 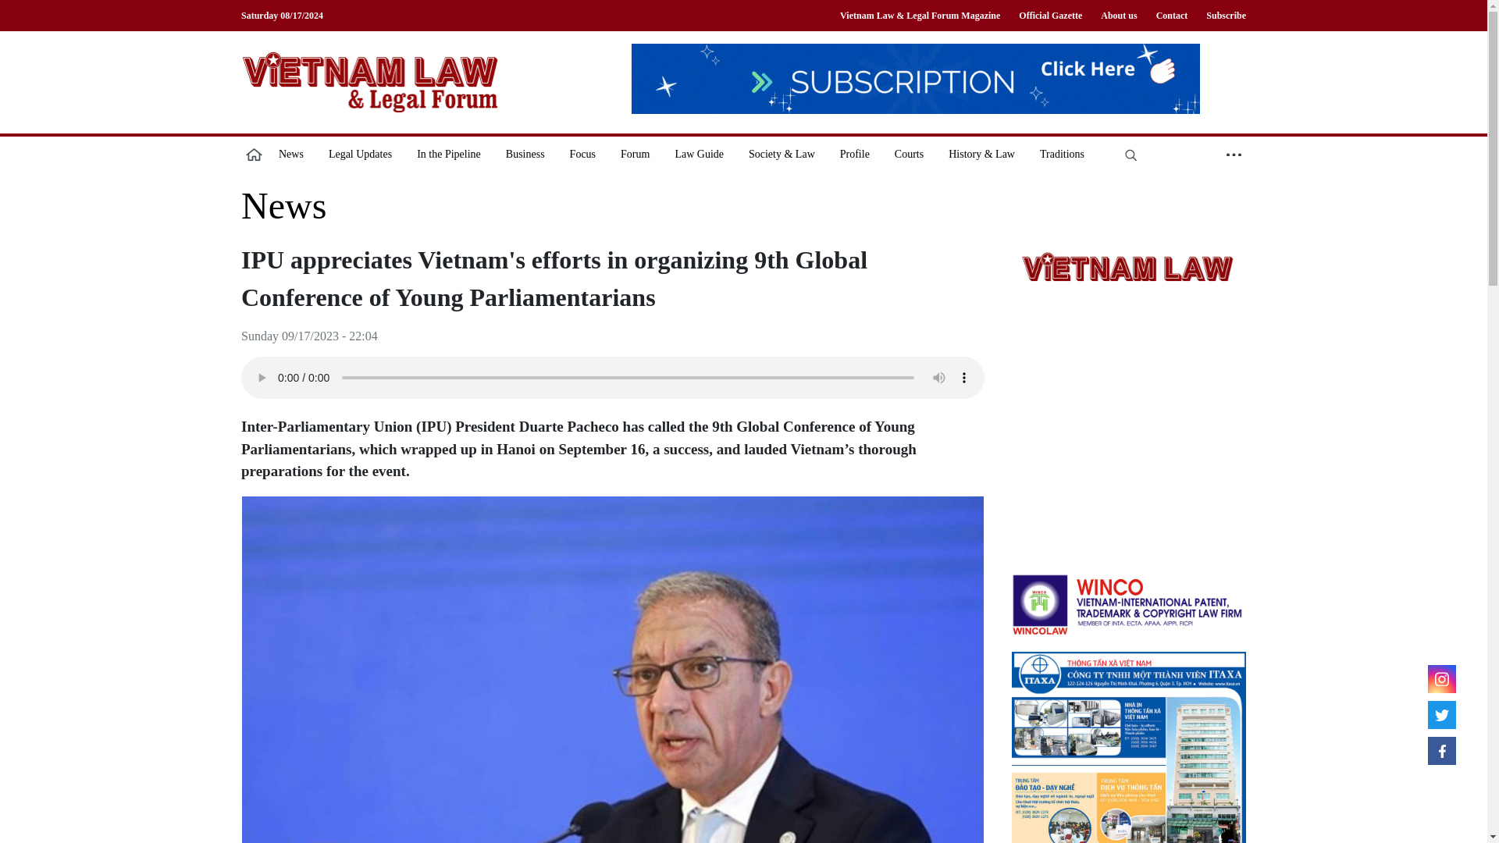 I want to click on Contact, so click(x=1172, y=16).